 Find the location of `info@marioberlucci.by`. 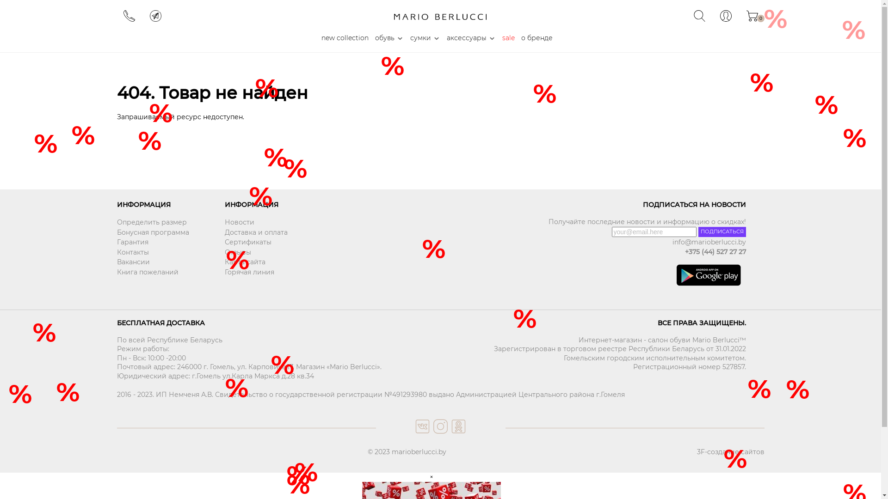

info@marioberlucci.by is located at coordinates (593, 243).